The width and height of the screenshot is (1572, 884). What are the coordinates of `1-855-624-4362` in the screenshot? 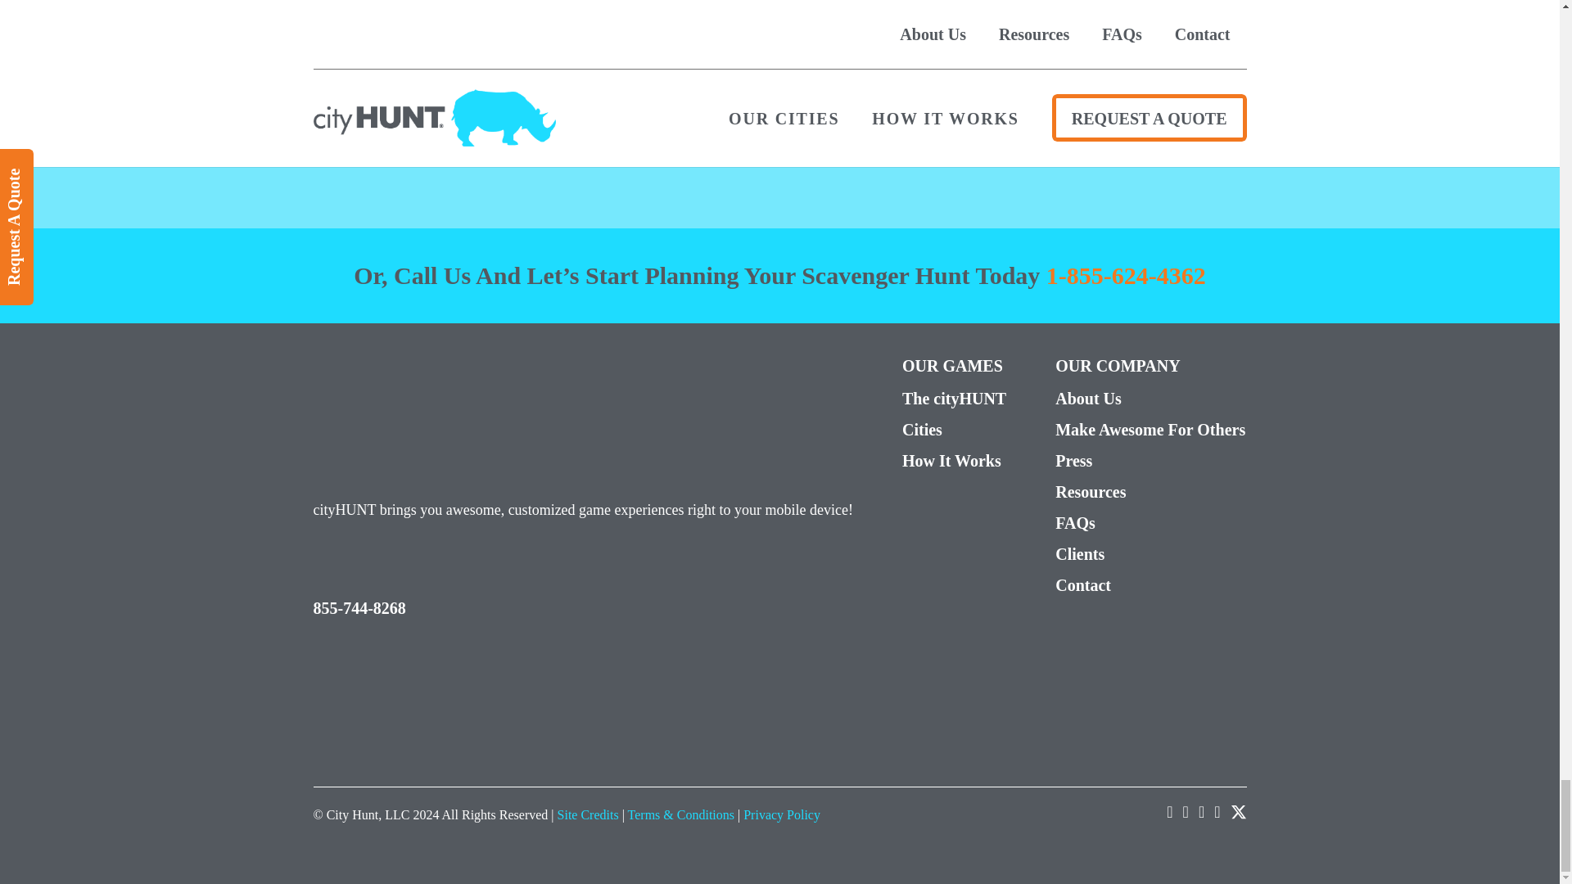 It's located at (1126, 275).